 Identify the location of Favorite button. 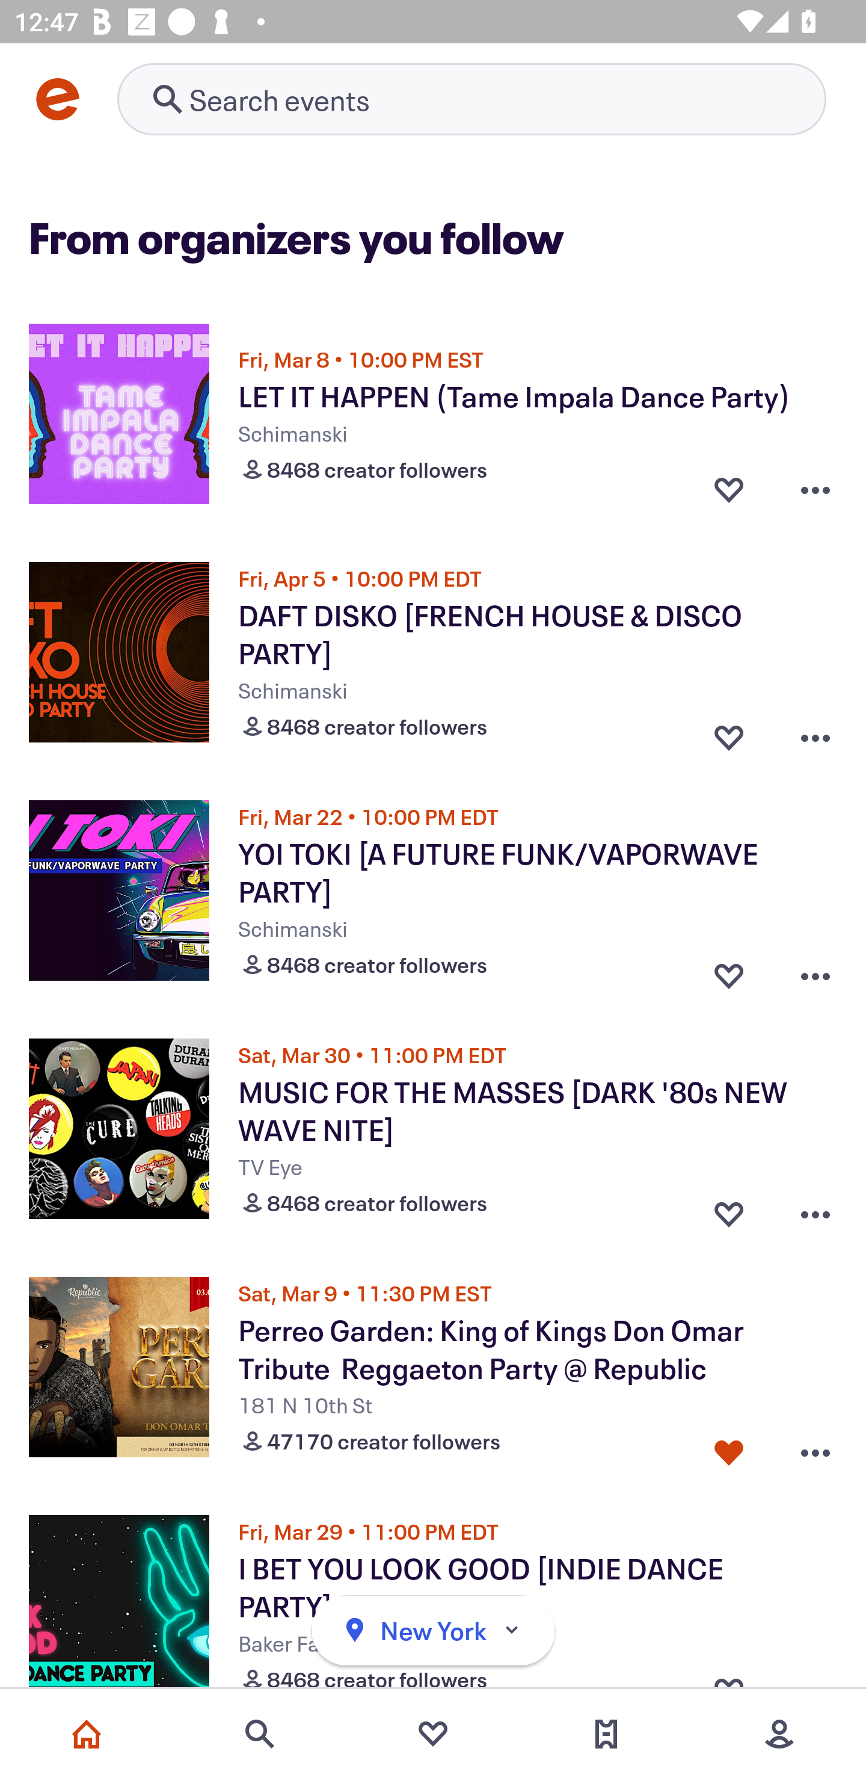
(729, 1448).